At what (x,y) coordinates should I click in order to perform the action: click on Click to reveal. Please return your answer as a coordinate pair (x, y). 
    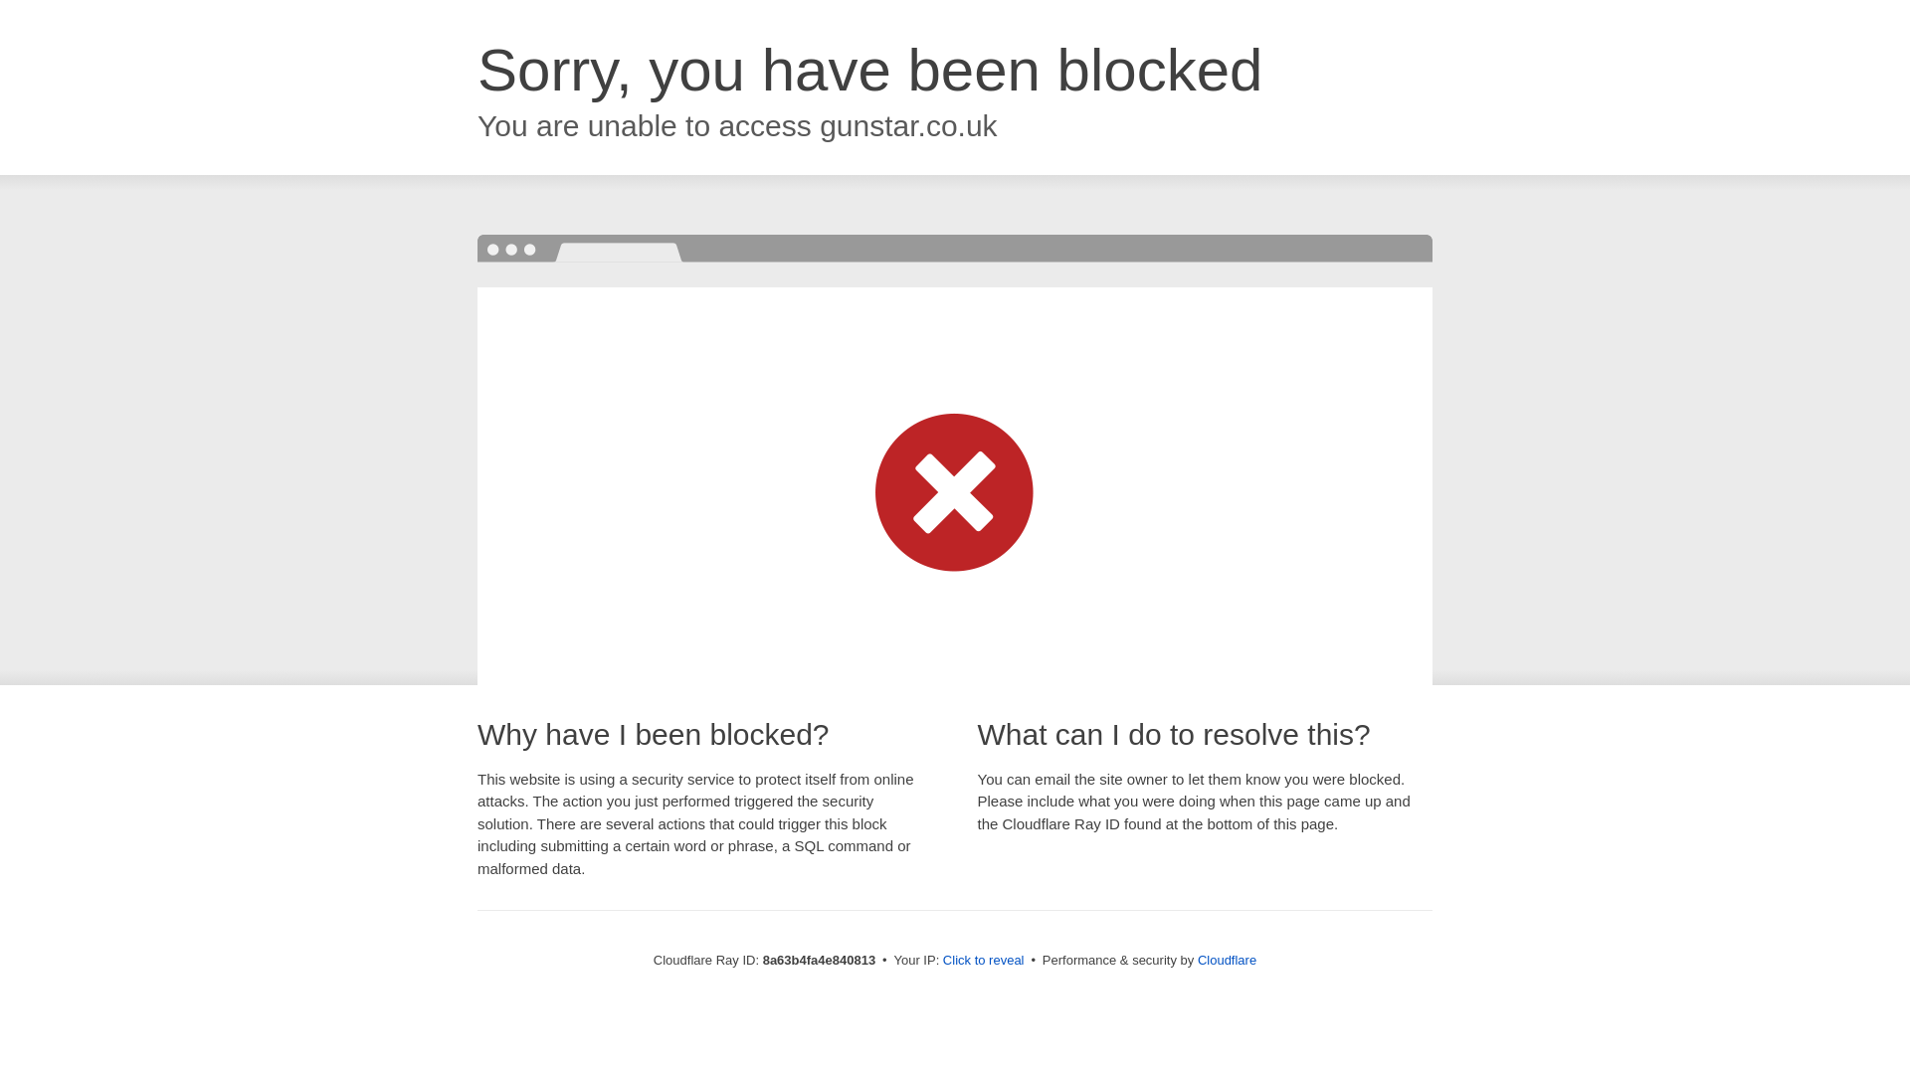
    Looking at the image, I should click on (983, 961).